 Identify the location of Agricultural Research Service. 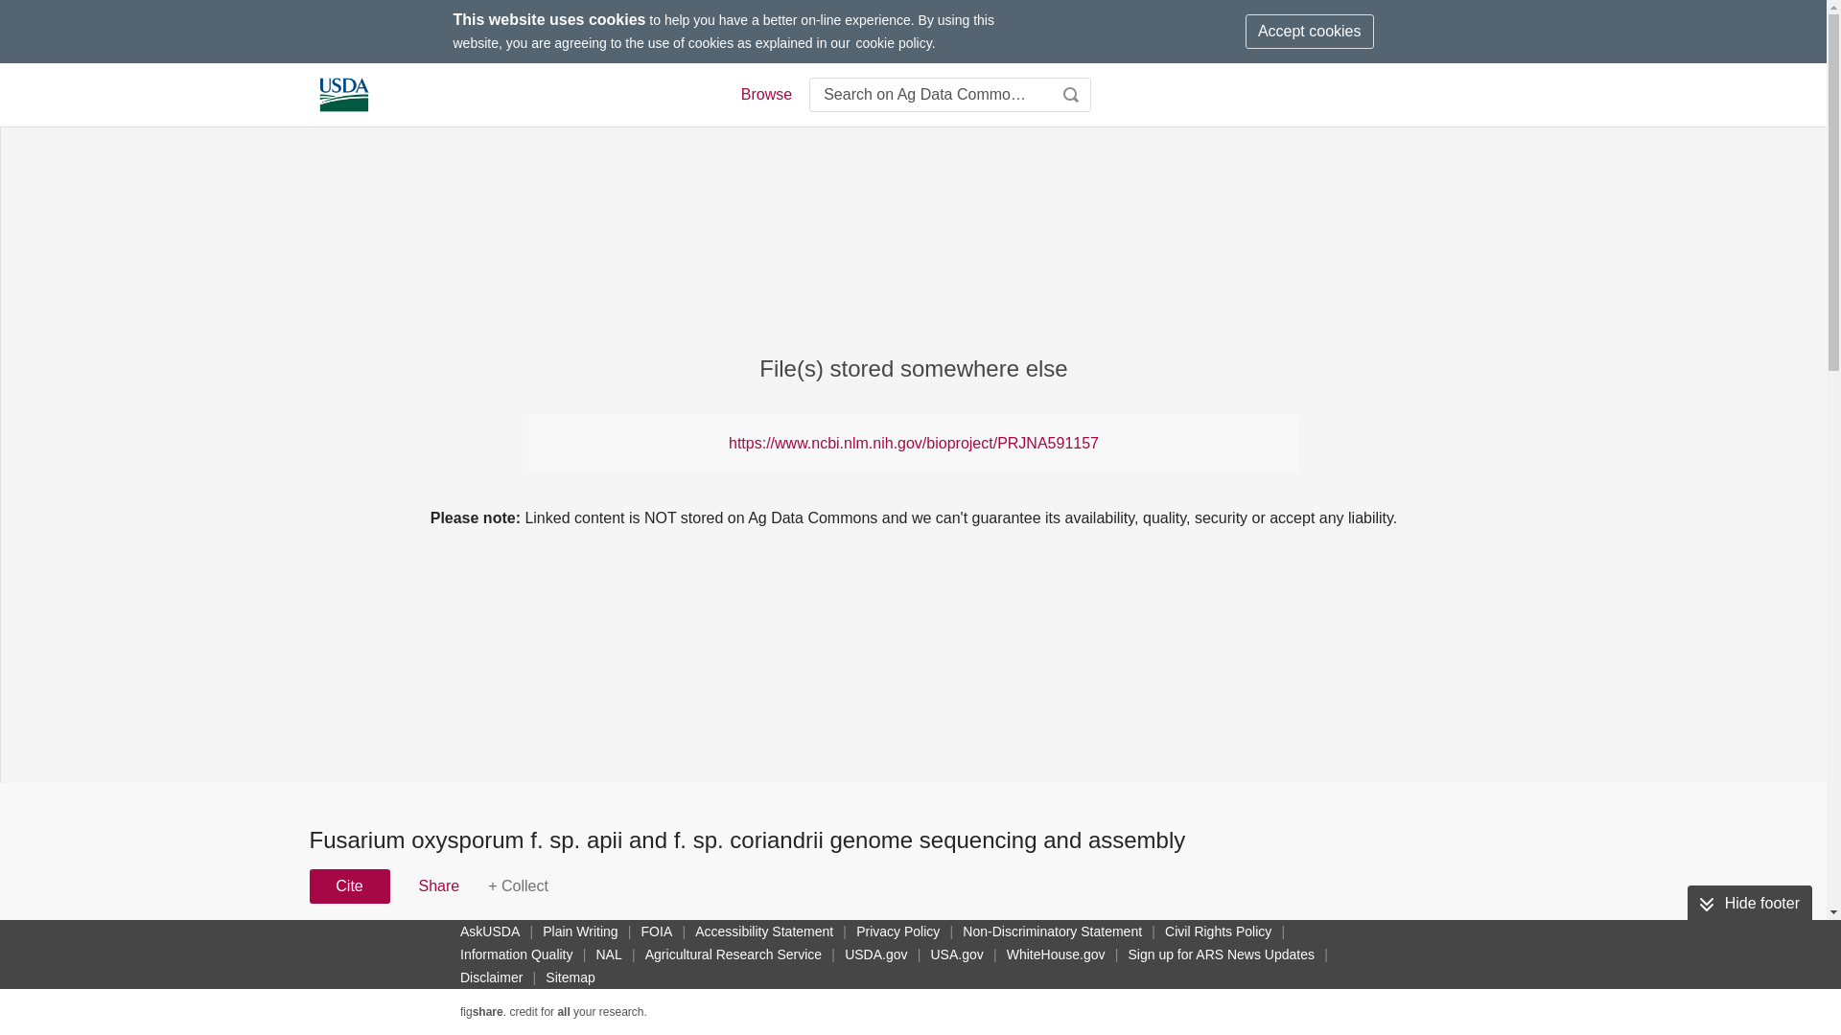
(733, 954).